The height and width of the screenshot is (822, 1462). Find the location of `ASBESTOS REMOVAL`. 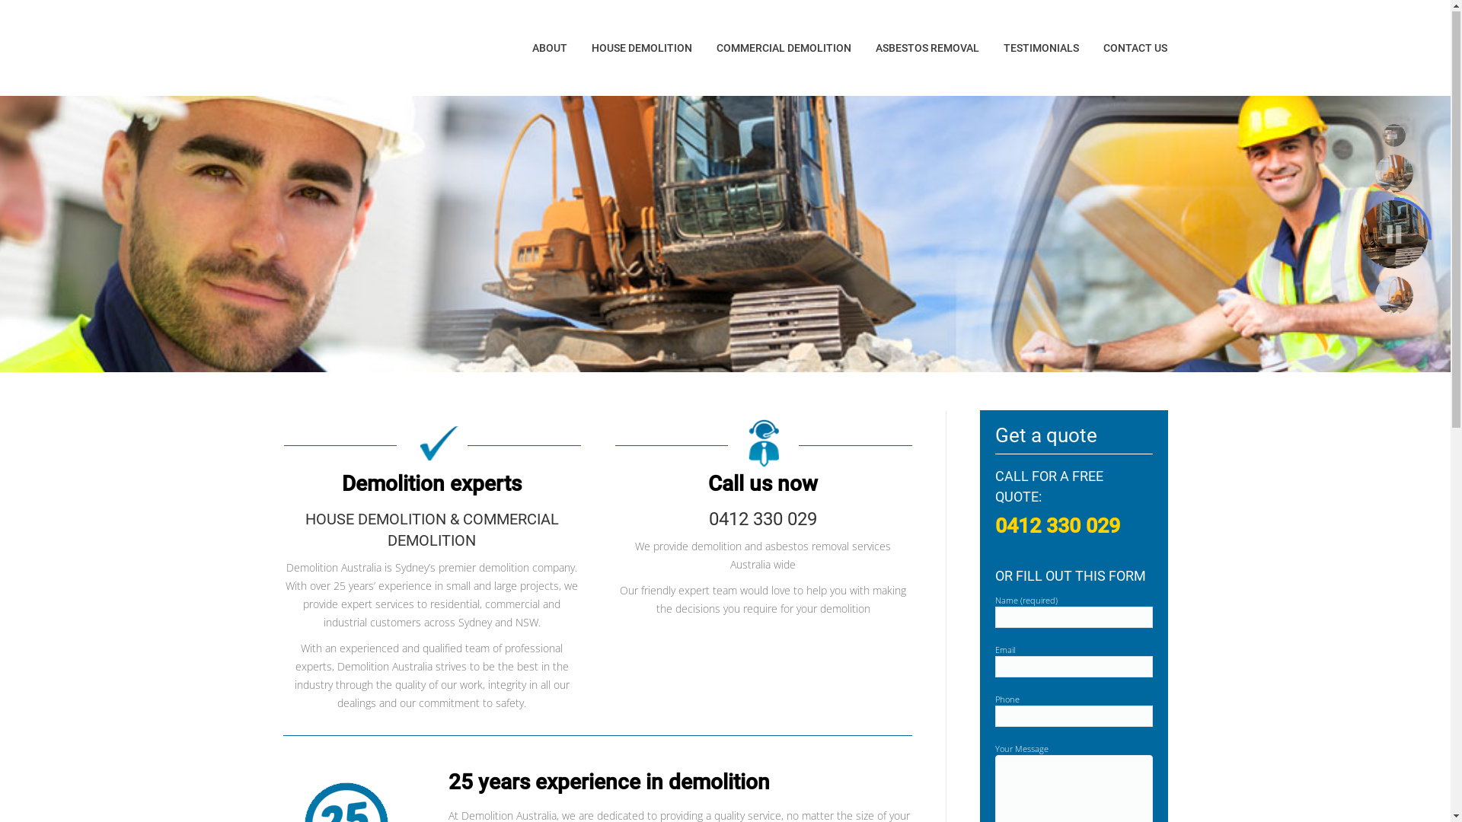

ASBESTOS REMOVAL is located at coordinates (927, 49).